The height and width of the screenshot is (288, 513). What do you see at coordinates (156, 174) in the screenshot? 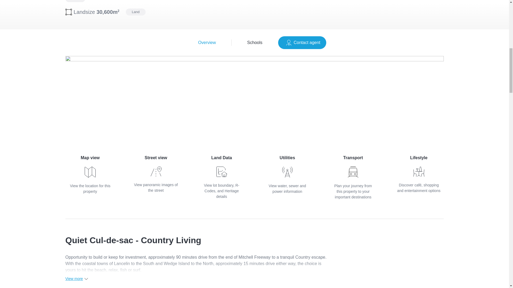
I see `View more` at bounding box center [156, 174].